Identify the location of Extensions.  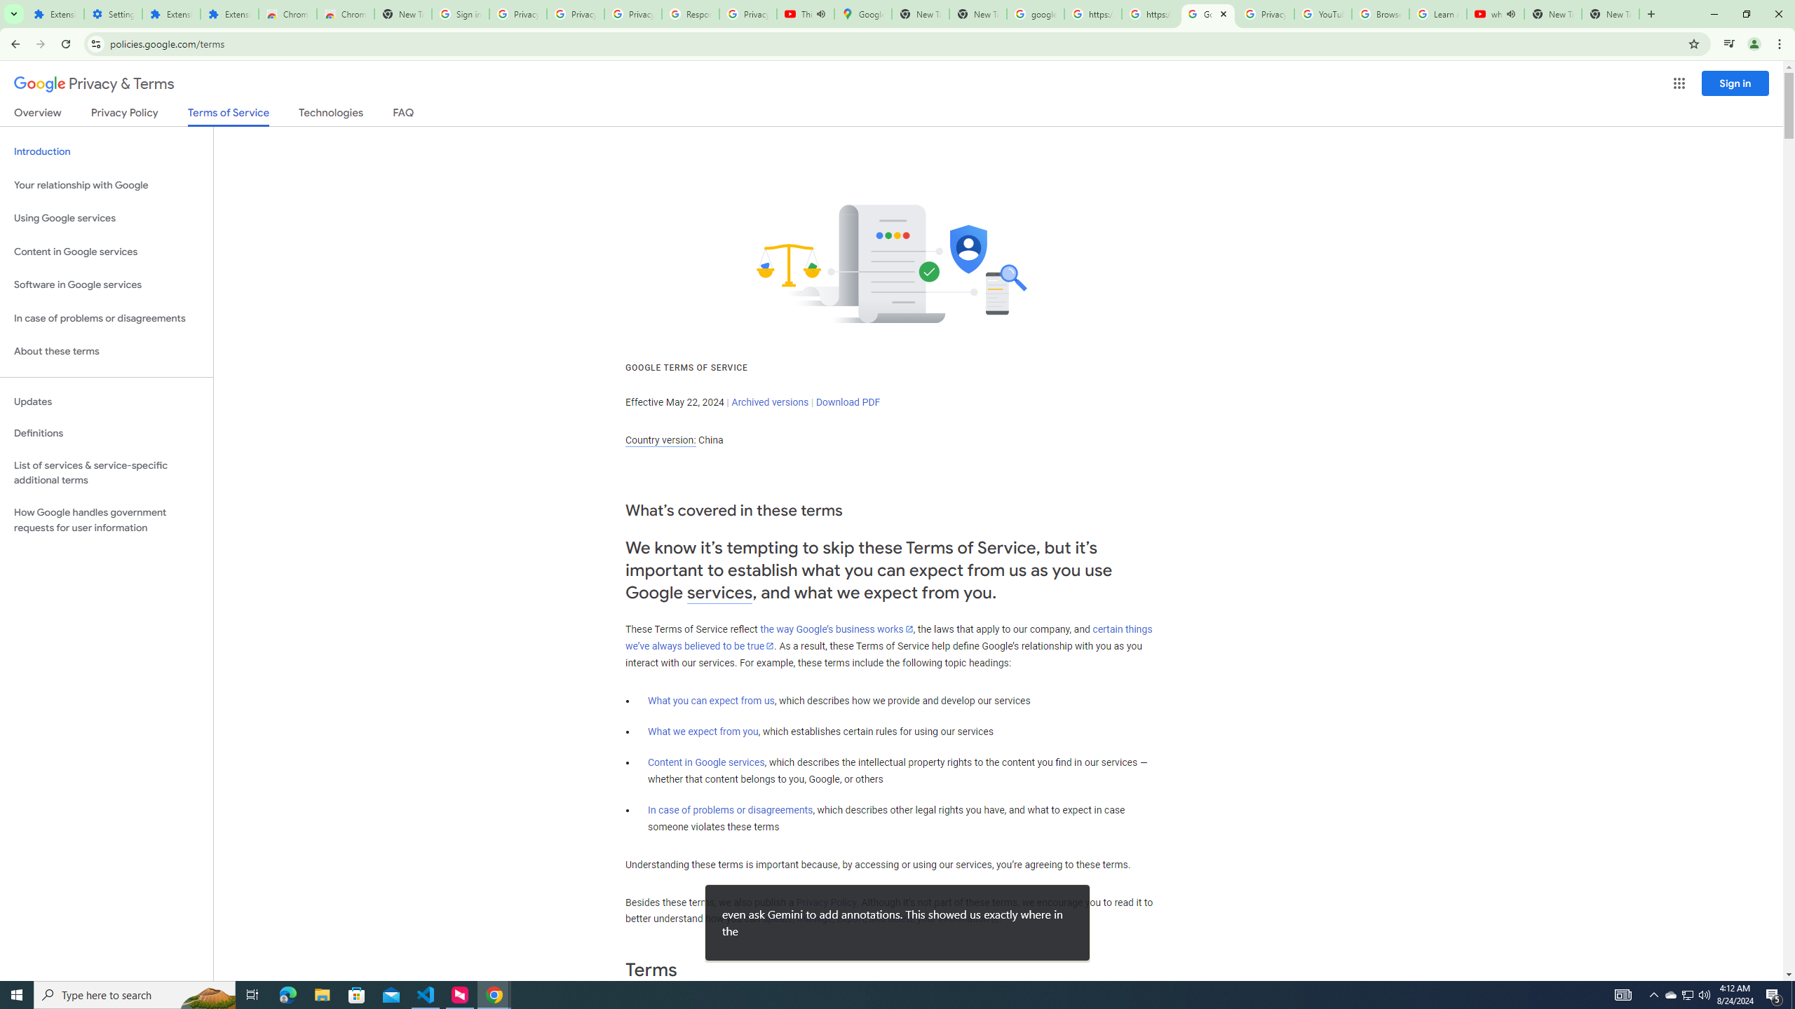
(55, 14).